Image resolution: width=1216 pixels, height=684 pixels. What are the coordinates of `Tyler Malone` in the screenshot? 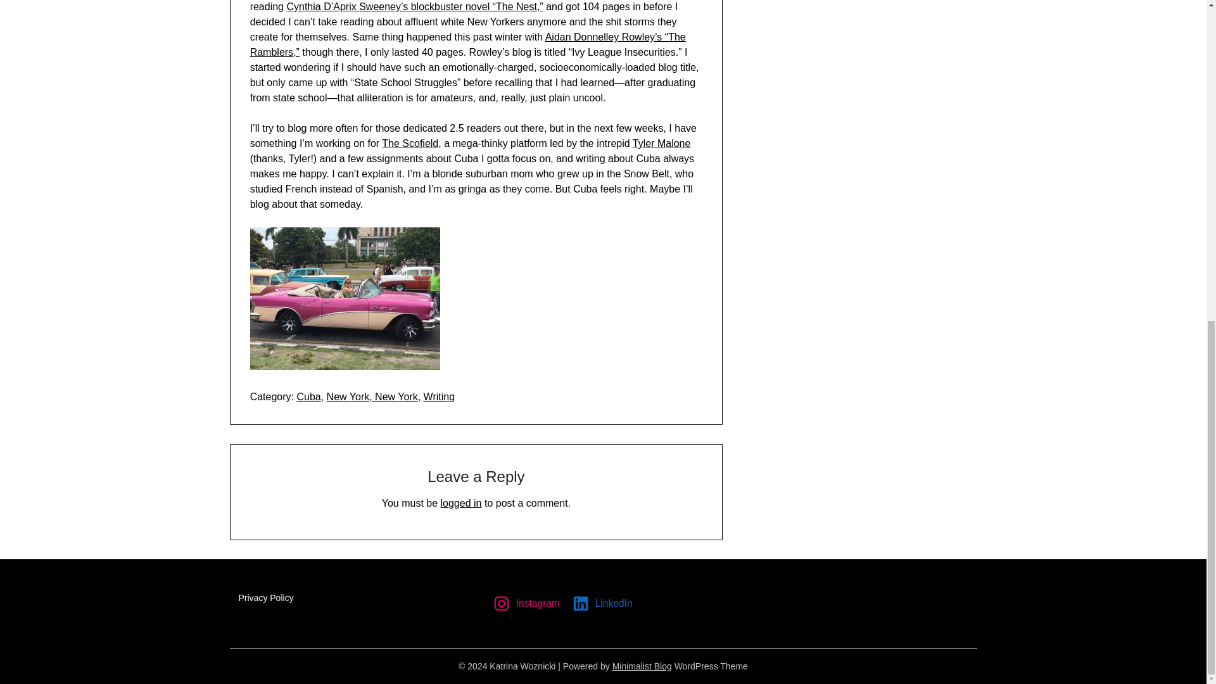 It's located at (661, 143).